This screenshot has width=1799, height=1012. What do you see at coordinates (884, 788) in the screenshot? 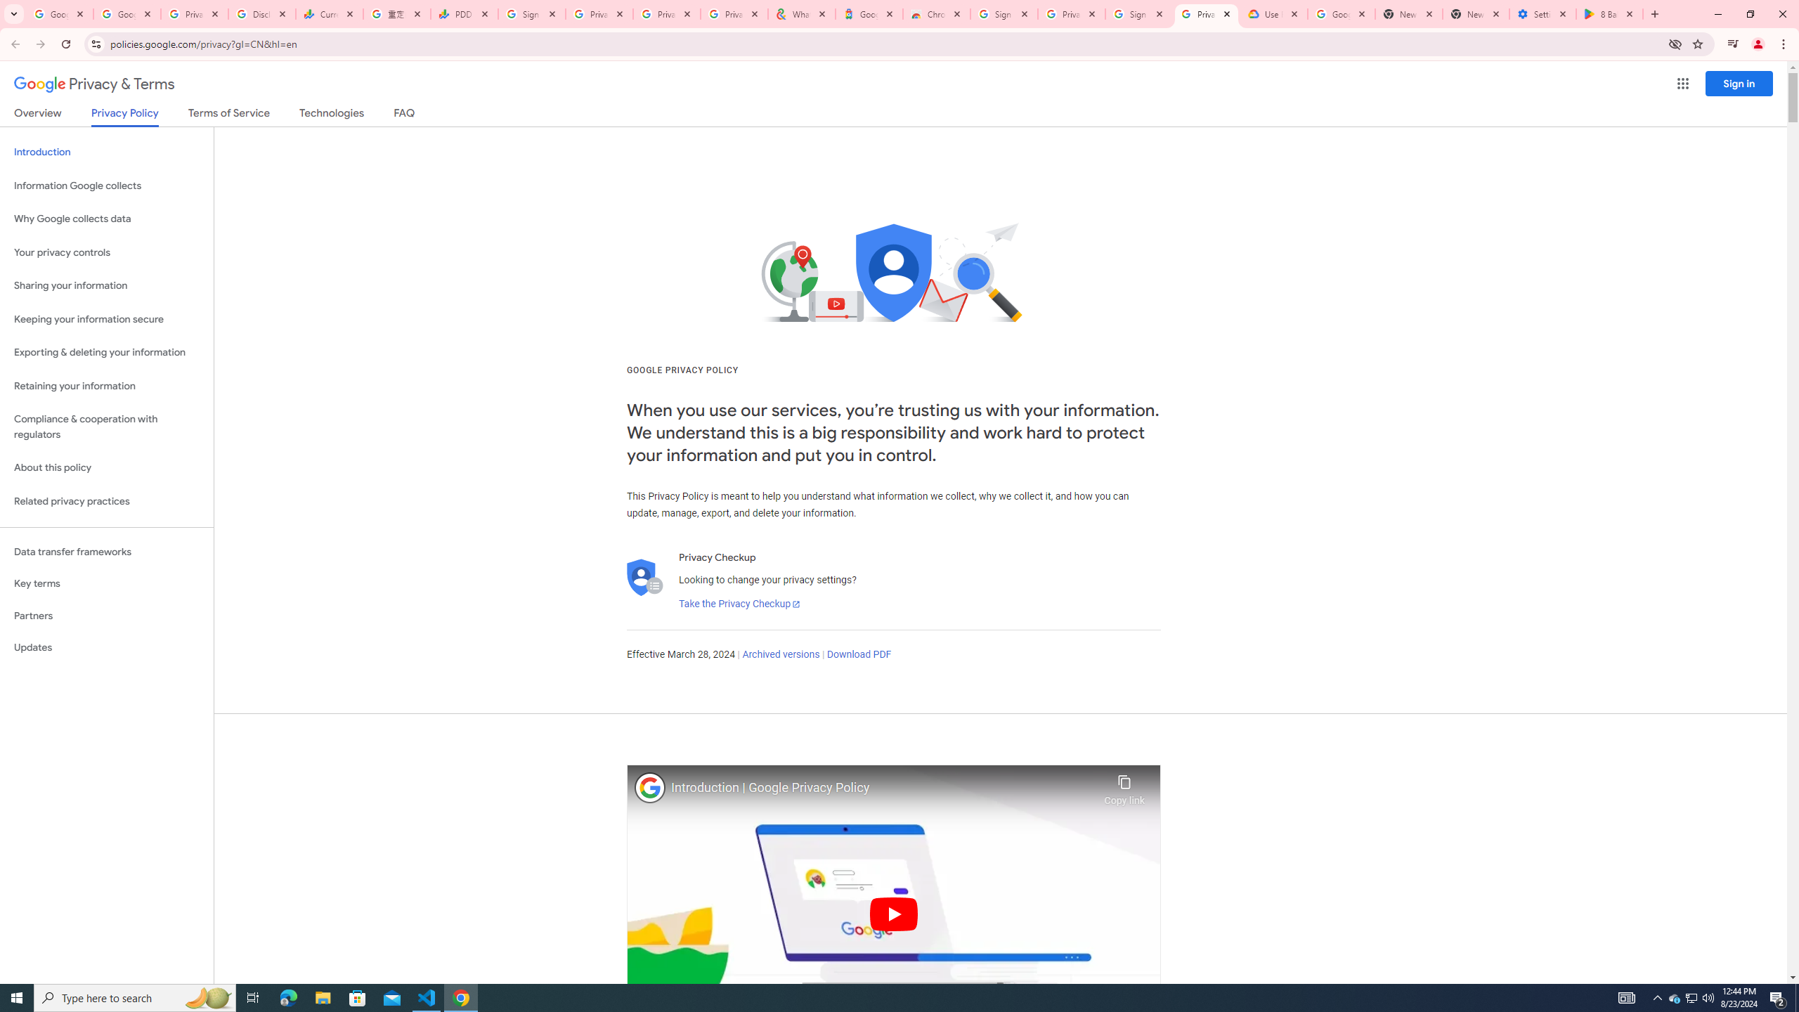
I see `Introduction | Google Privacy Policy` at bounding box center [884, 788].